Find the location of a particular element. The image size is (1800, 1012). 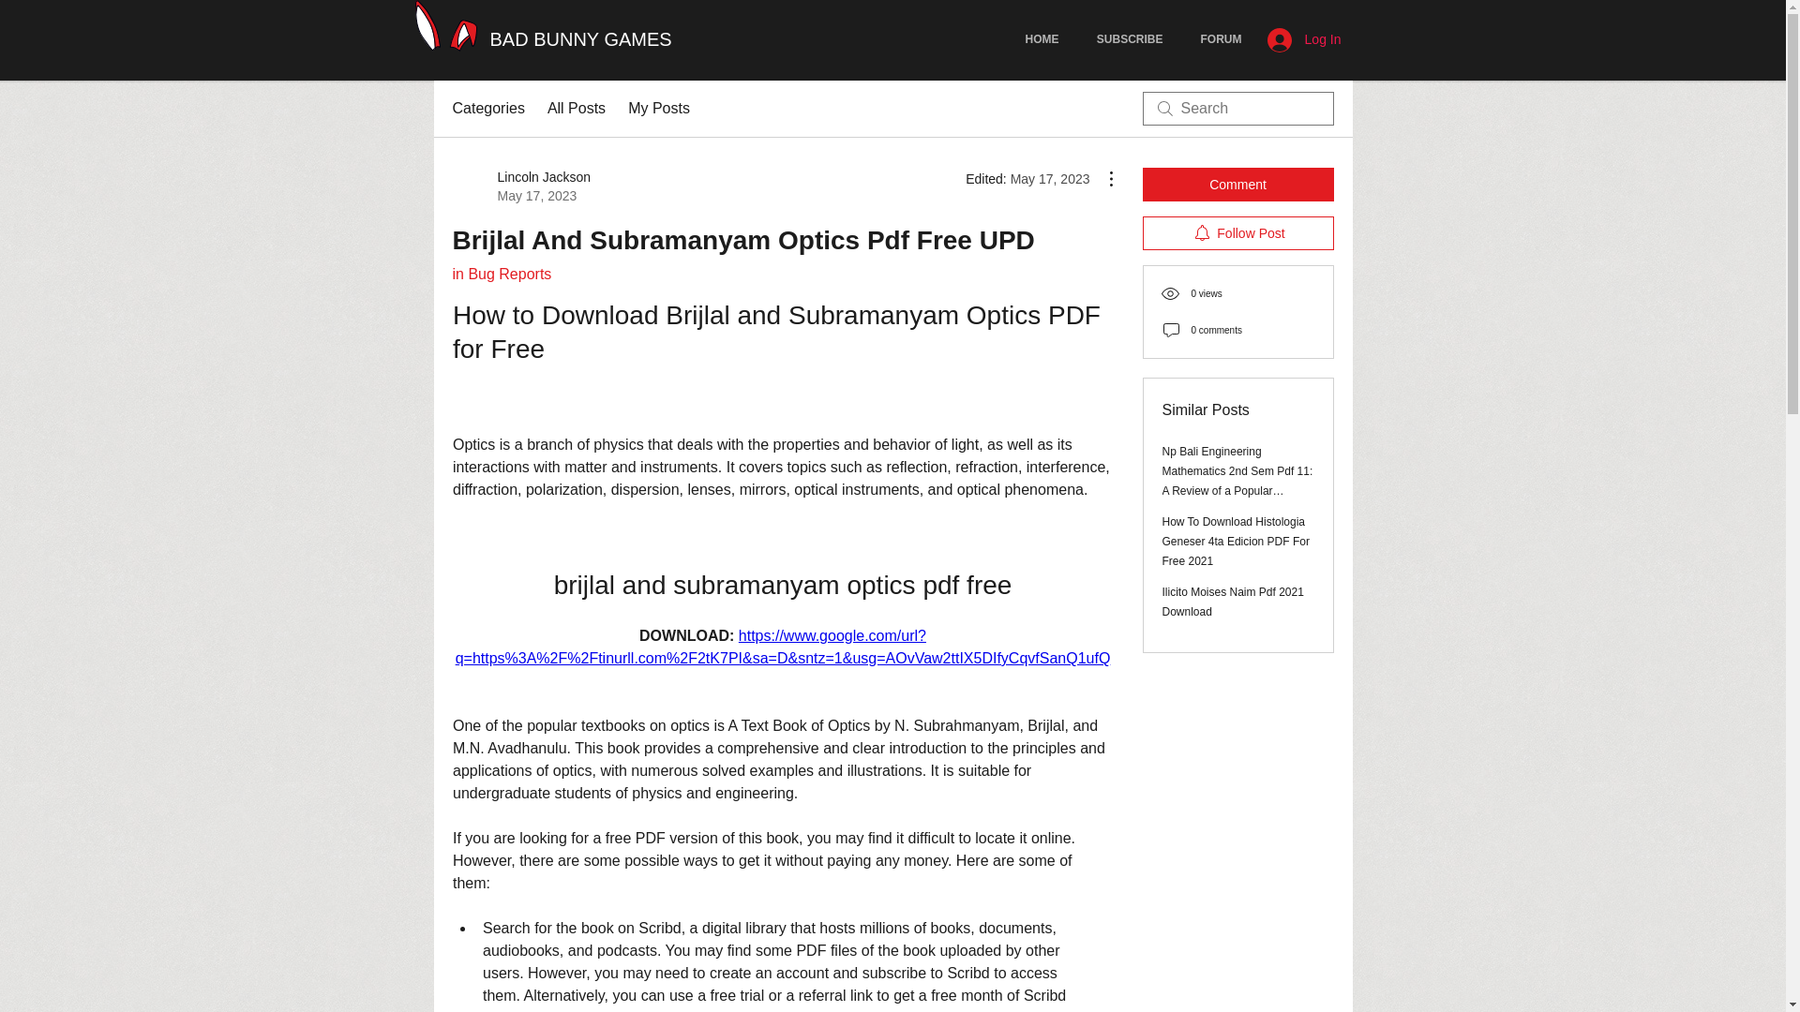

Log In is located at coordinates (1305, 39).